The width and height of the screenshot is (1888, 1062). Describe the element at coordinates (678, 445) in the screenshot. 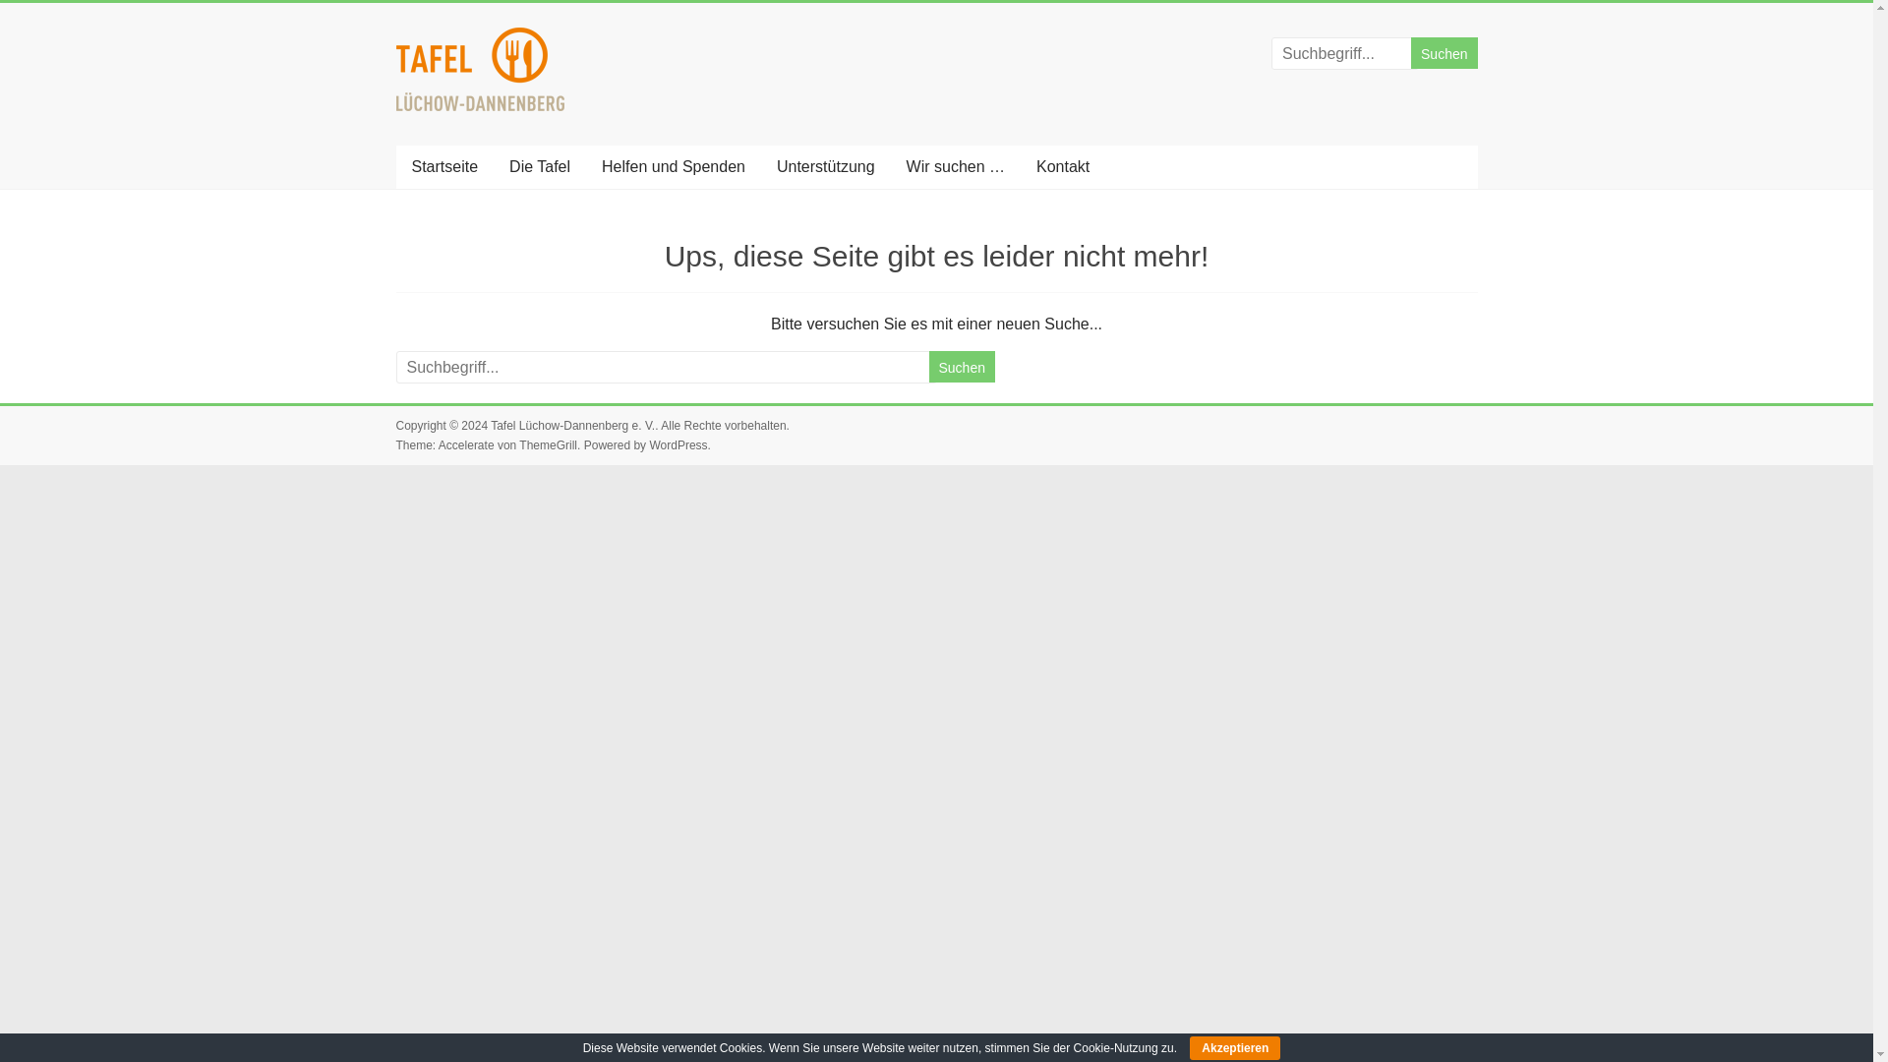

I see `WordPress` at that location.